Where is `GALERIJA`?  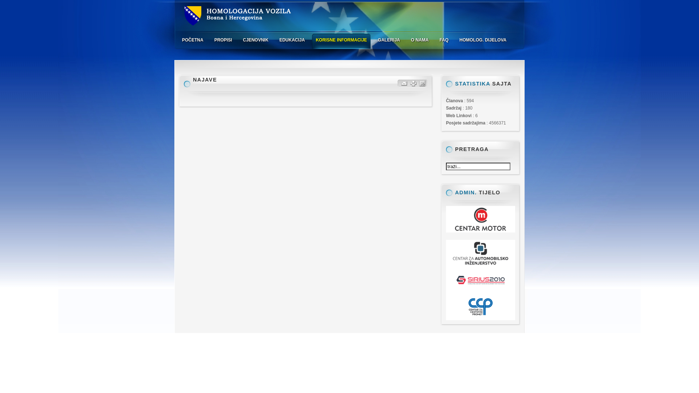
GALERIJA is located at coordinates (391, 40).